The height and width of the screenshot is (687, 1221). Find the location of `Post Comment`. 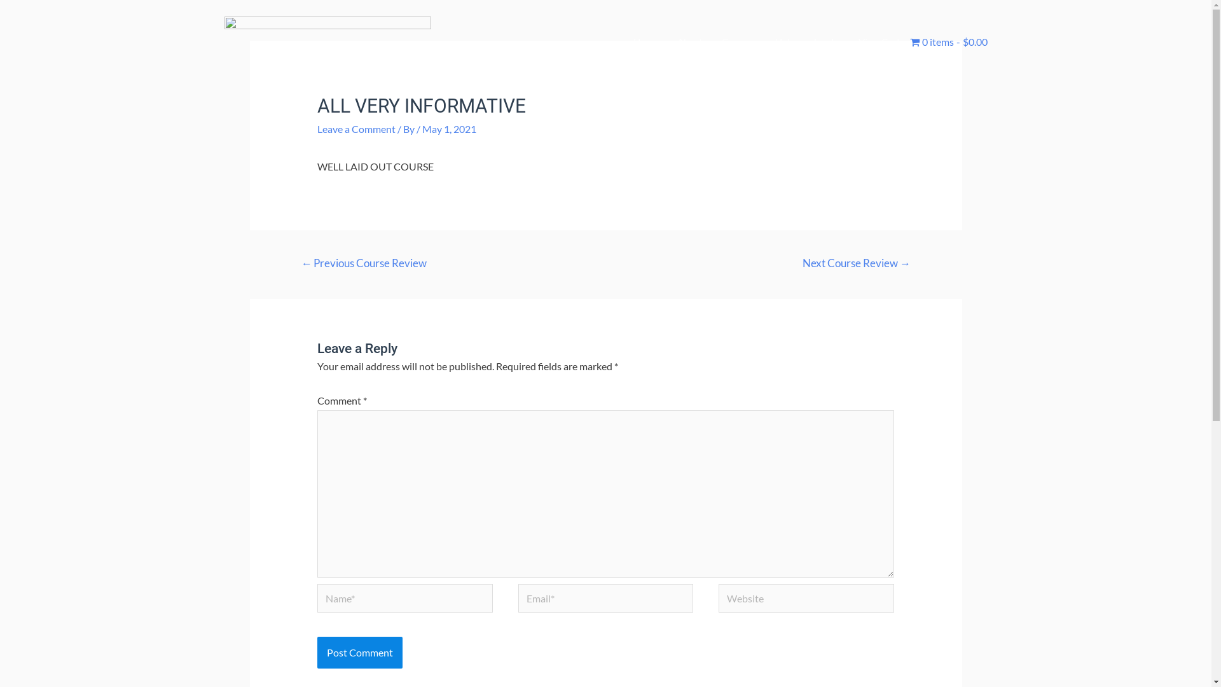

Post Comment is located at coordinates (360, 653).